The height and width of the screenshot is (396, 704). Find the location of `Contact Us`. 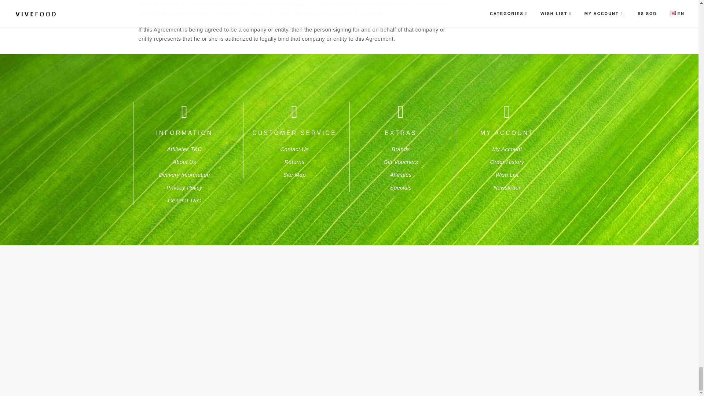

Contact Us is located at coordinates (294, 149).